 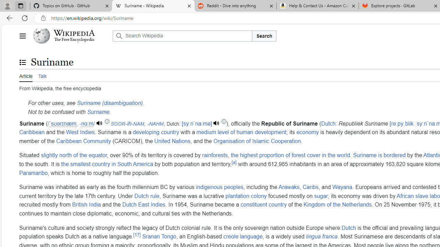 I want to click on Article, so click(x=26, y=75).